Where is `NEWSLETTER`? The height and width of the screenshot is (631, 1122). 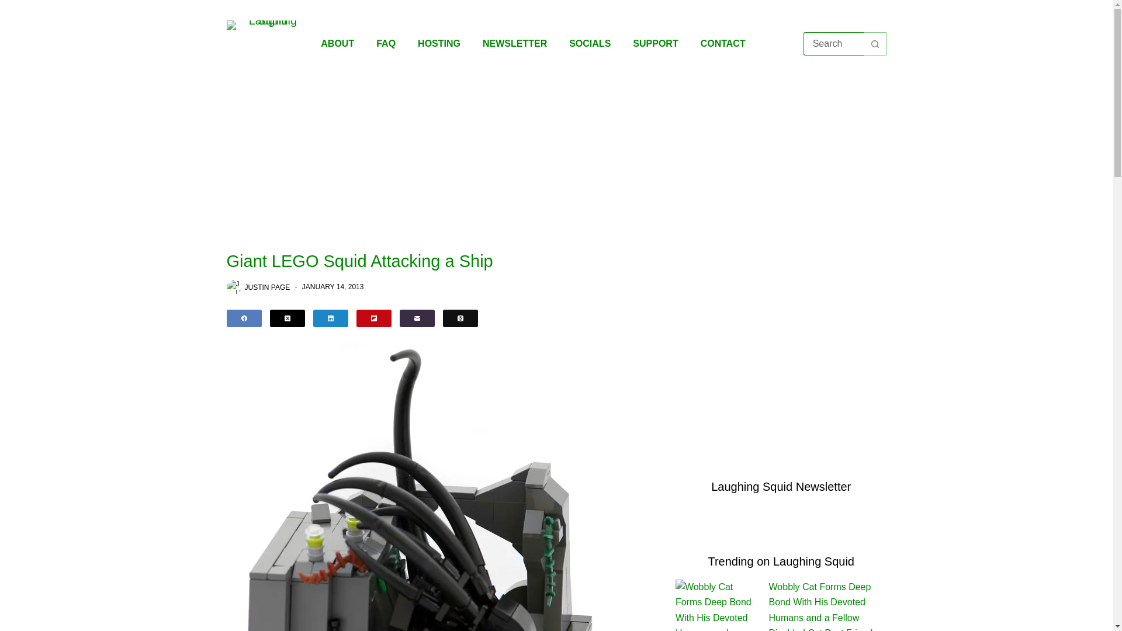
NEWSLETTER is located at coordinates (514, 43).